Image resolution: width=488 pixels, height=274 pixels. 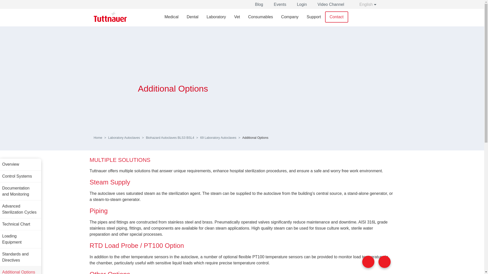 I want to click on Laboratory Autoclaves for Life Science Research, so click(x=216, y=17).